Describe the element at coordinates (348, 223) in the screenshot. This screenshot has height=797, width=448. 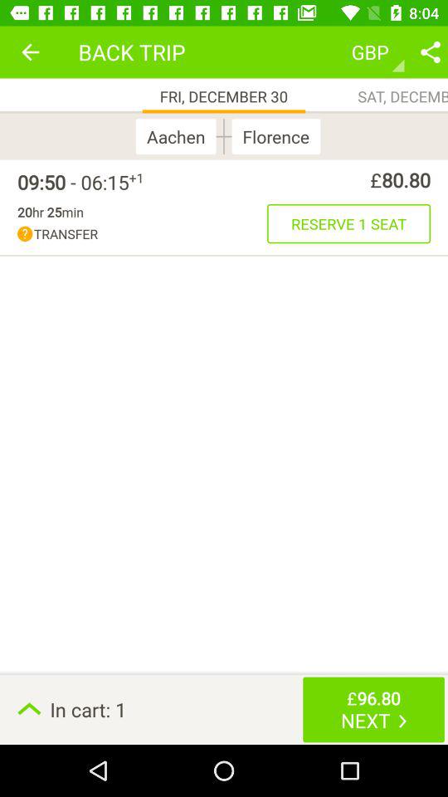
I see `turn on item next to the transfer icon` at that location.